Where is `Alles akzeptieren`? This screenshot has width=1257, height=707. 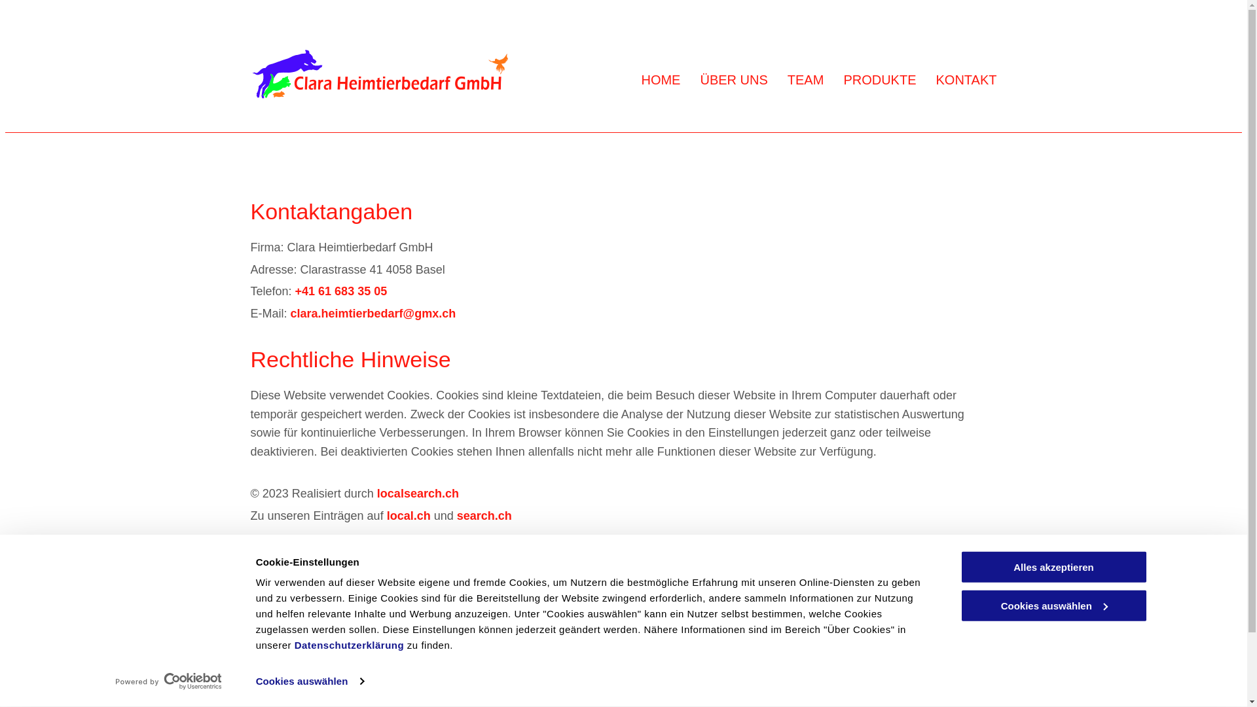 Alles akzeptieren is located at coordinates (1053, 567).